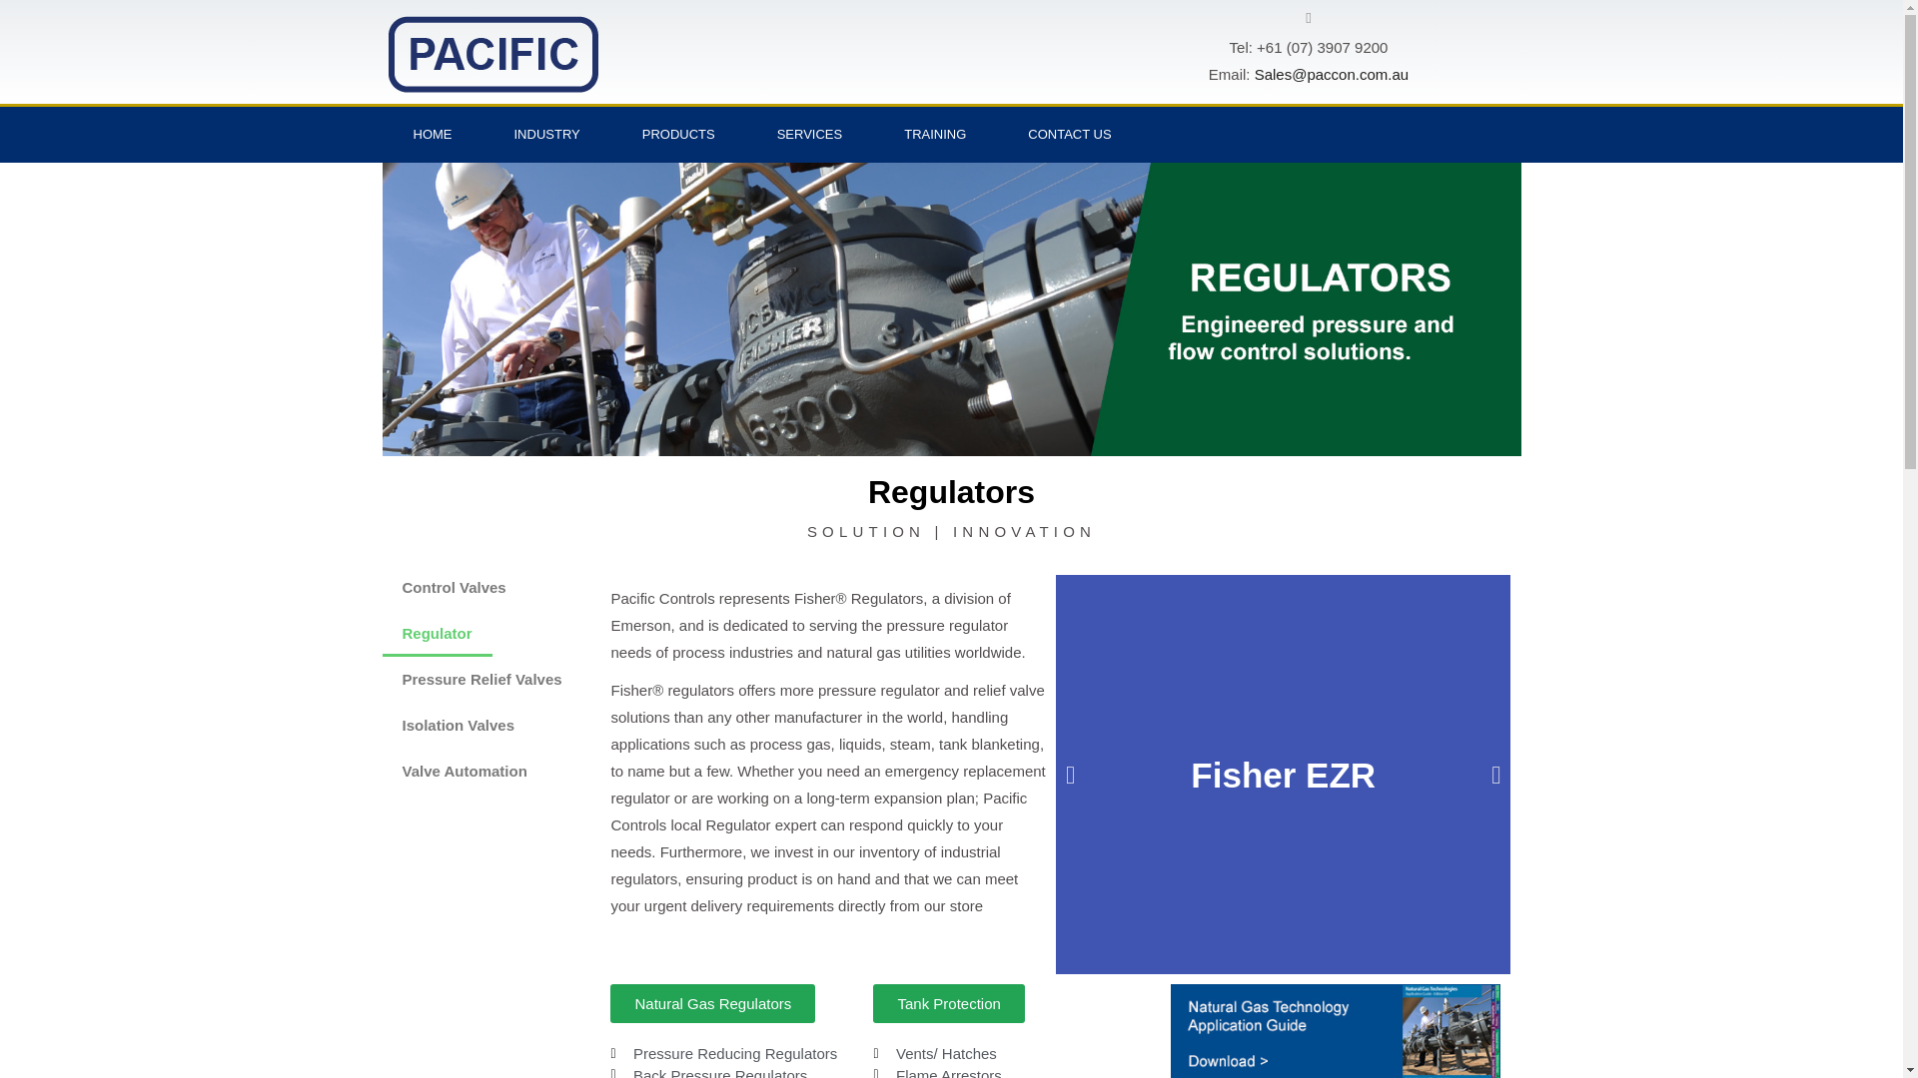 The width and height of the screenshot is (1918, 1078). What do you see at coordinates (547, 134) in the screenshot?
I see `INDUSTRY` at bounding box center [547, 134].